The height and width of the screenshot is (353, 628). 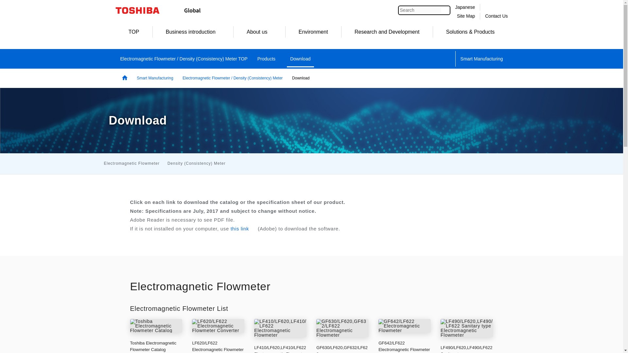 I want to click on Contact Us, so click(x=496, y=16).